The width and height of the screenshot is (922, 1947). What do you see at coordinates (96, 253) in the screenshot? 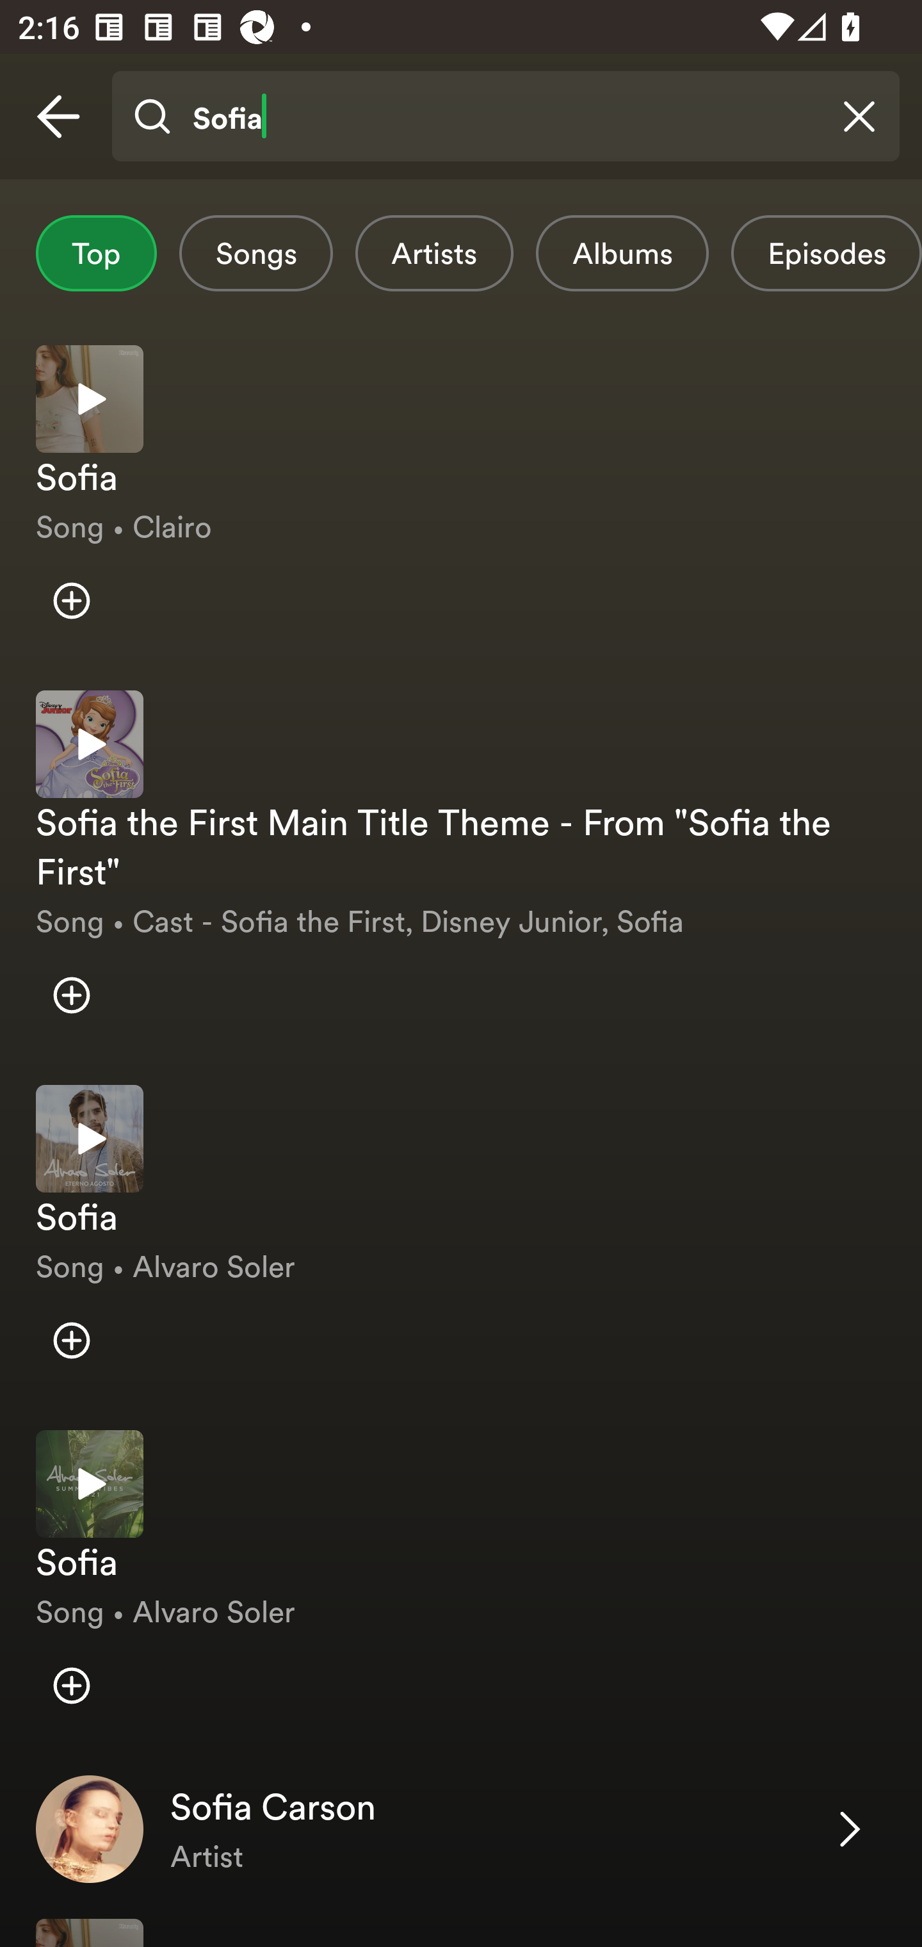
I see `Top` at bounding box center [96, 253].